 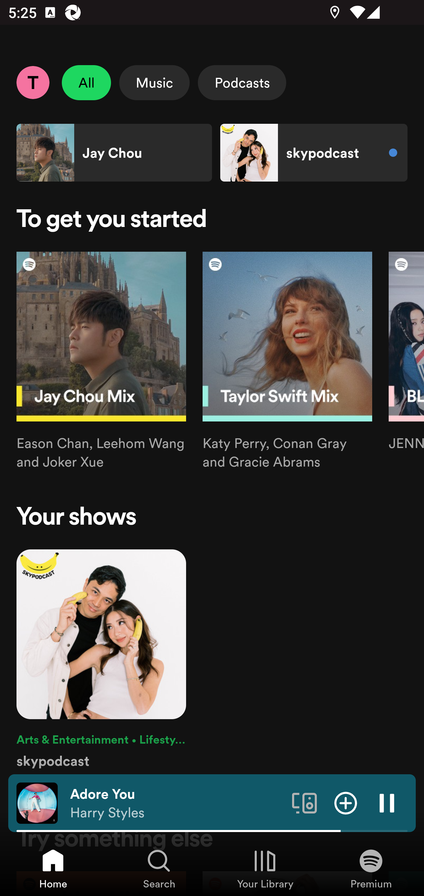 What do you see at coordinates (387, 803) in the screenshot?
I see `Pause` at bounding box center [387, 803].